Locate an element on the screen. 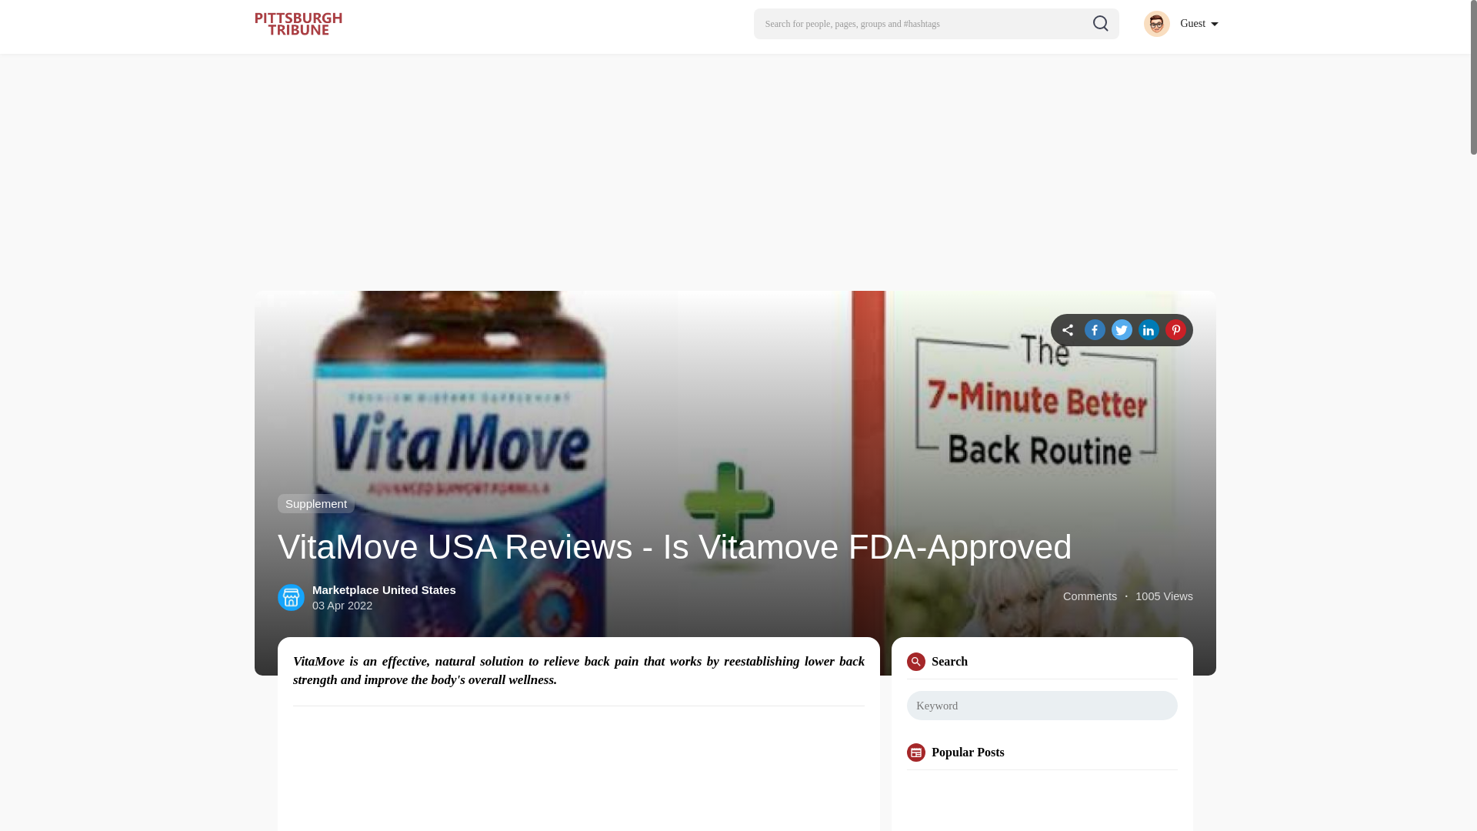 The height and width of the screenshot is (831, 1477). Guest is located at coordinates (1180, 23).